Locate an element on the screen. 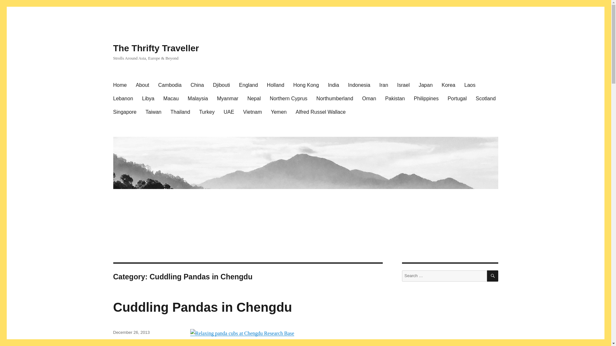  Relaxing panda cubs at Chengdu Research Base is located at coordinates (242, 334).